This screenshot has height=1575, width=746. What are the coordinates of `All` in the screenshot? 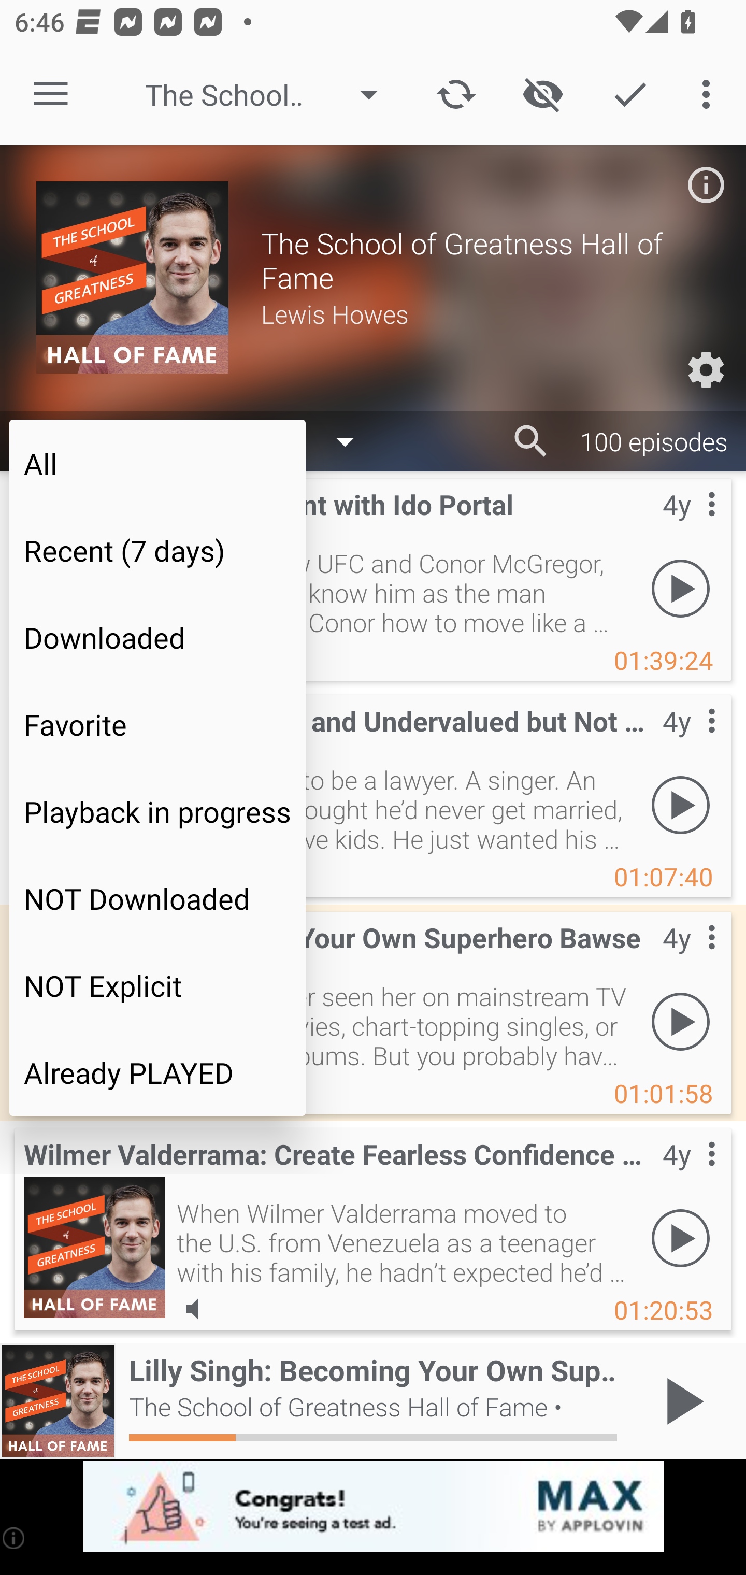 It's located at (157, 463).